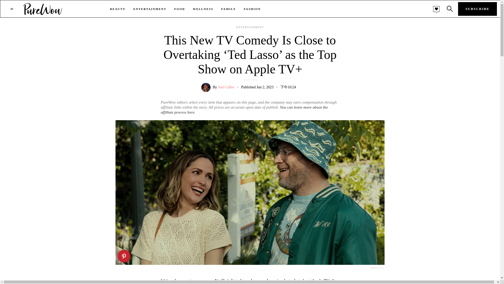 The width and height of the screenshot is (504, 284). Describe the element at coordinates (253, 9) in the screenshot. I see `FASHION` at that location.